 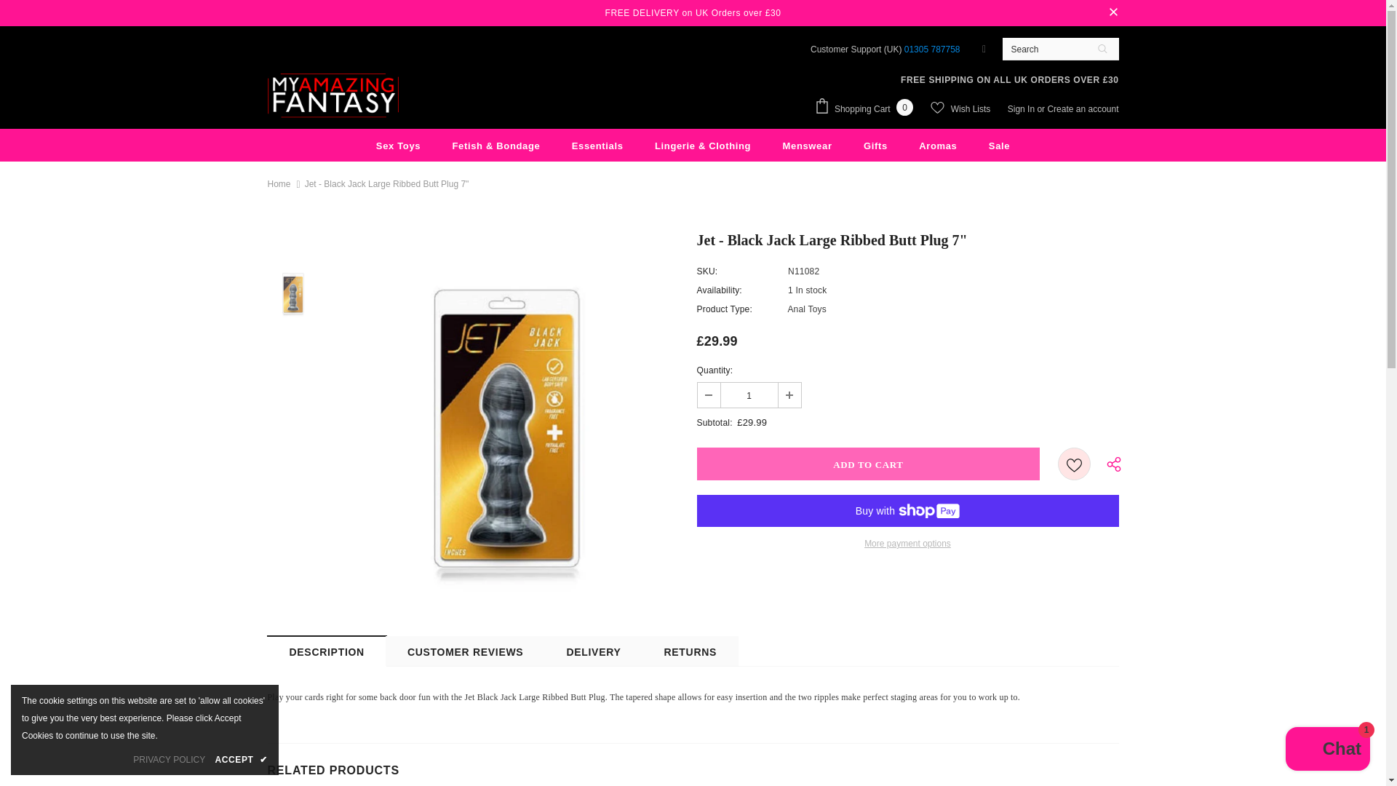 I want to click on Add to cart, so click(x=869, y=463).